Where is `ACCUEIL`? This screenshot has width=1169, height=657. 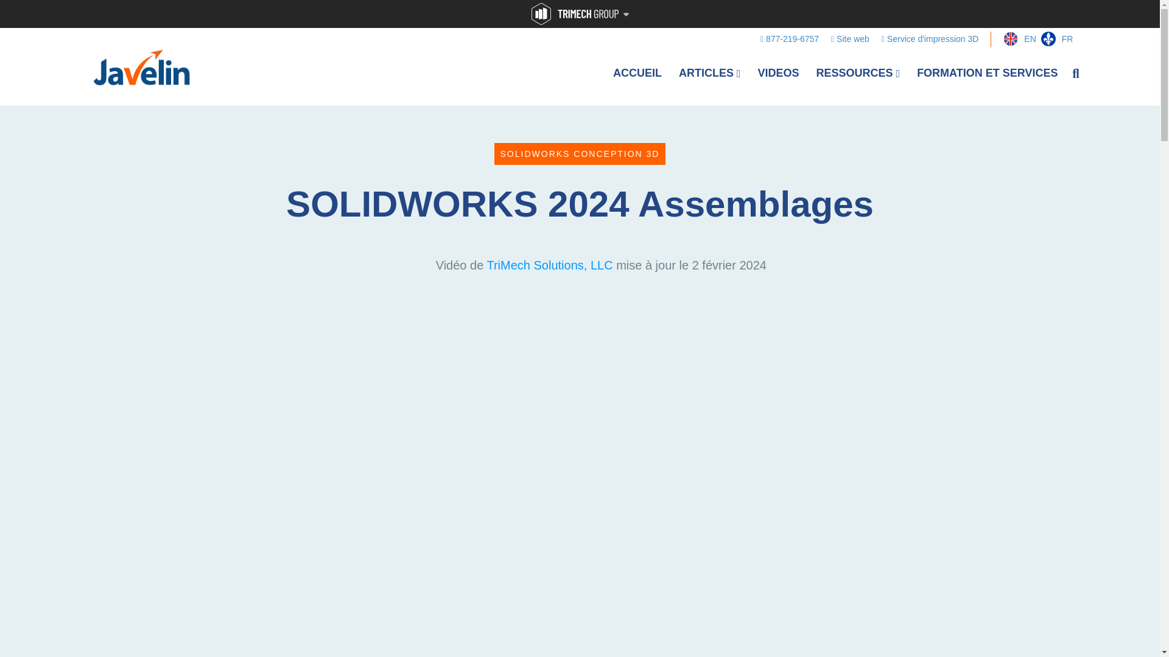
ACCUEIL is located at coordinates (637, 73).